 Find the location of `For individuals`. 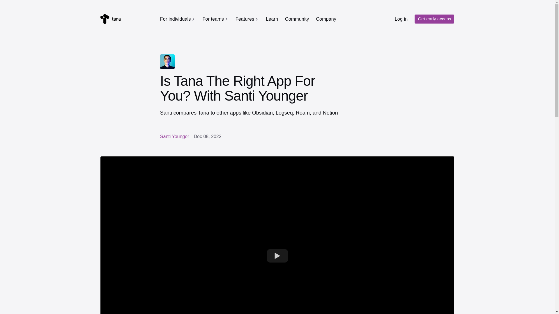

For individuals is located at coordinates (178, 19).